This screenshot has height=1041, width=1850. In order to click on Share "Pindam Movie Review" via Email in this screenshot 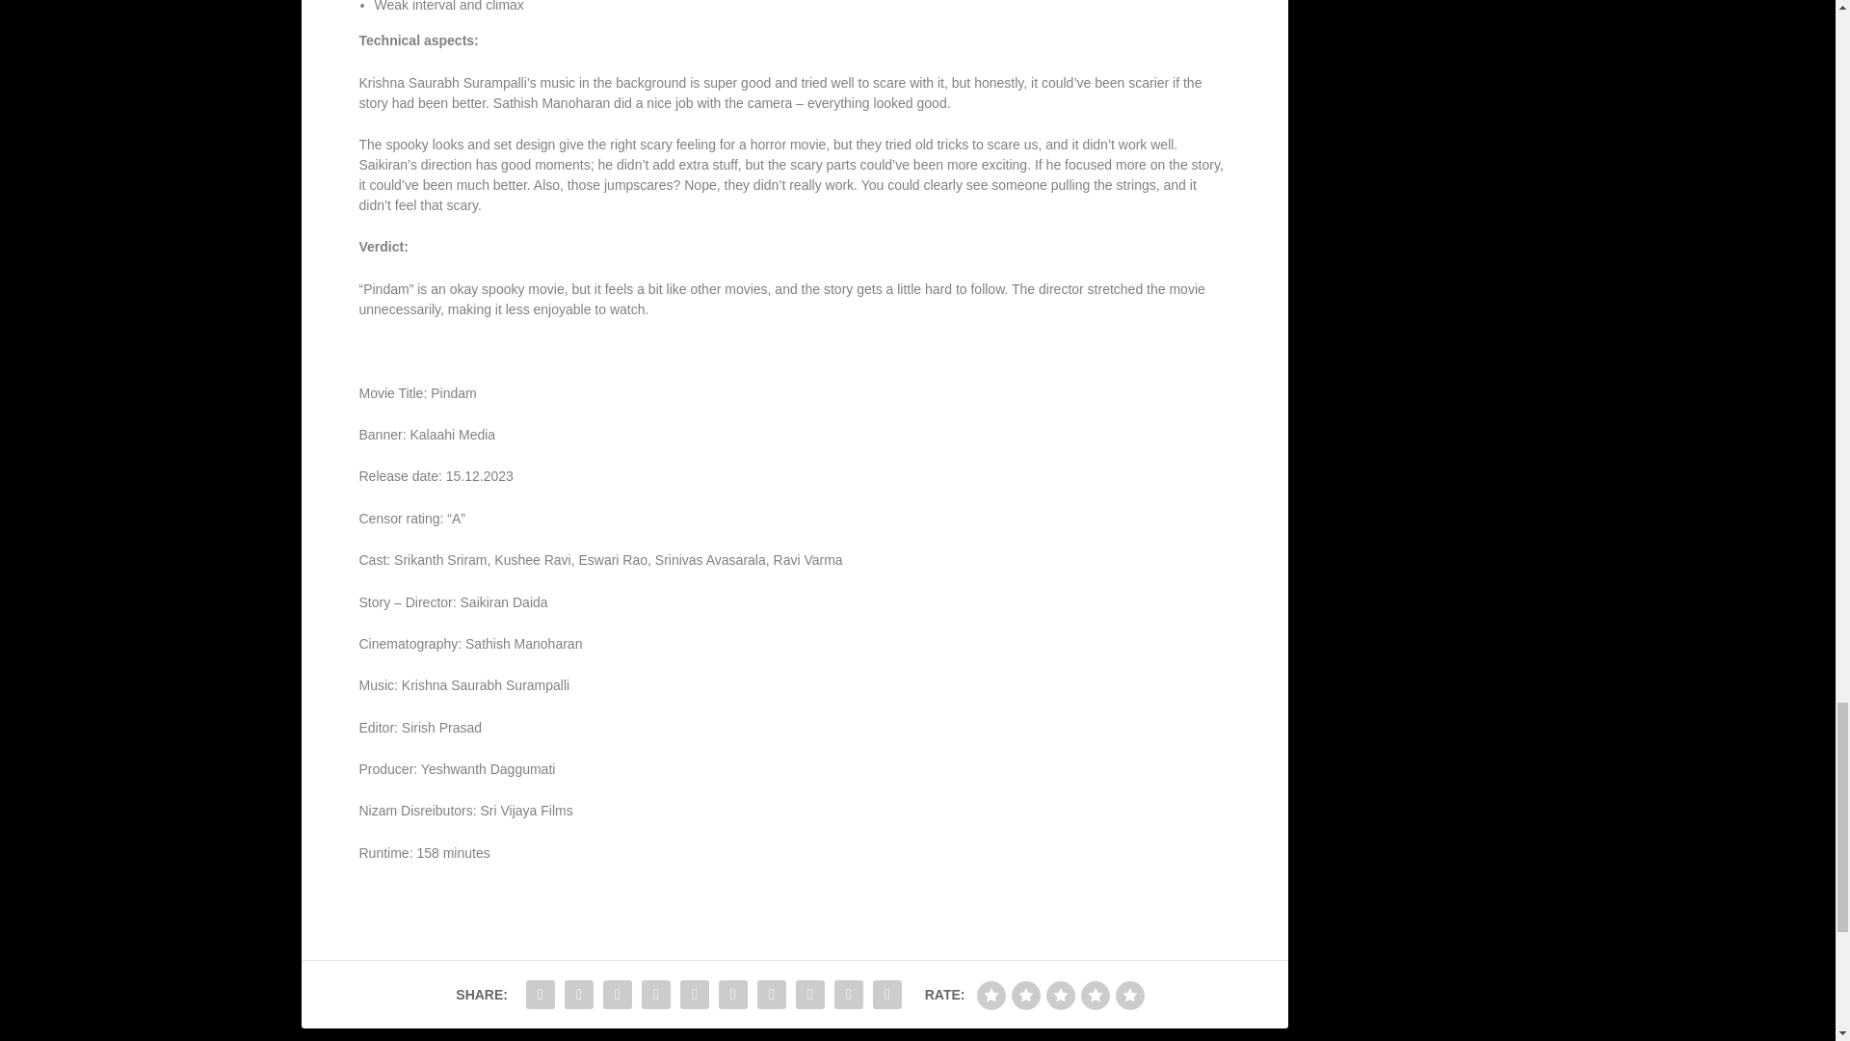, I will do `click(848, 994)`.